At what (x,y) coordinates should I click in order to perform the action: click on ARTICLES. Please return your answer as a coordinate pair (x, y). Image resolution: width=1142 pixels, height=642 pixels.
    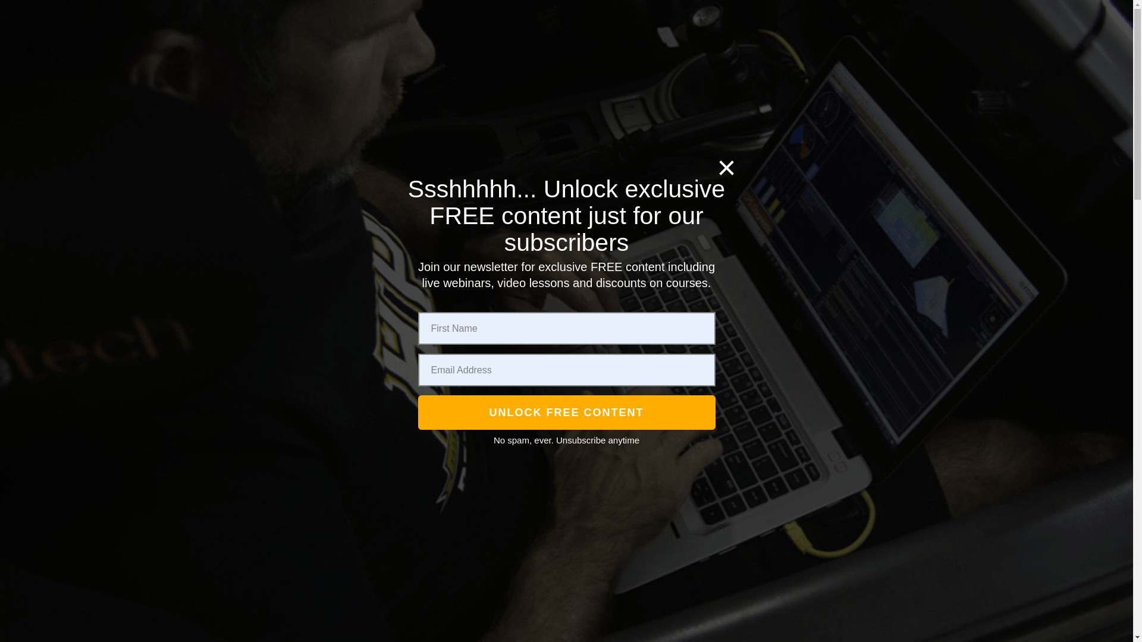
    Looking at the image, I should click on (870, 64).